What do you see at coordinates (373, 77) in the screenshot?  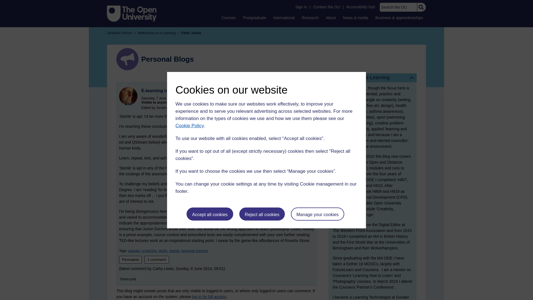 I see `Reflections on e-Learning` at bounding box center [373, 77].